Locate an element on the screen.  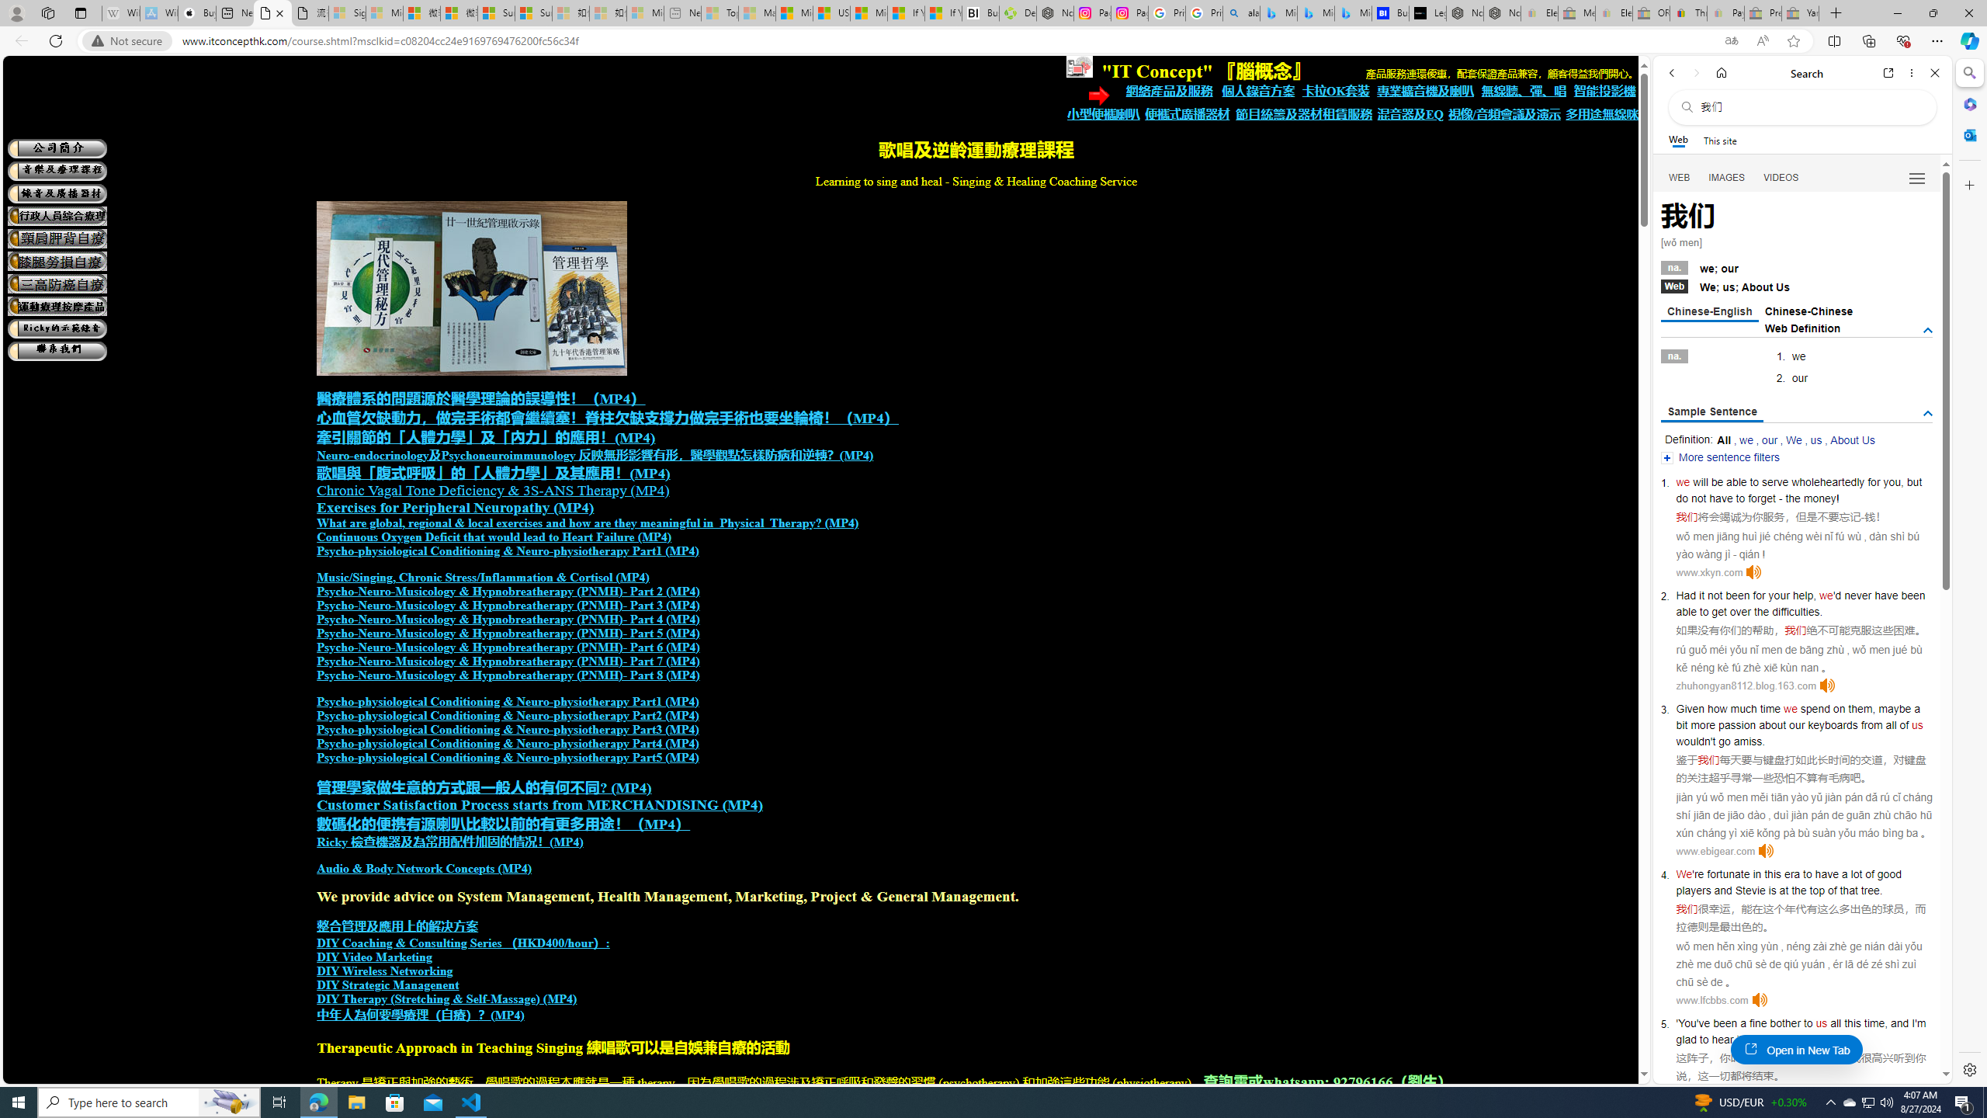
wholeheartedly is located at coordinates (1829, 482).